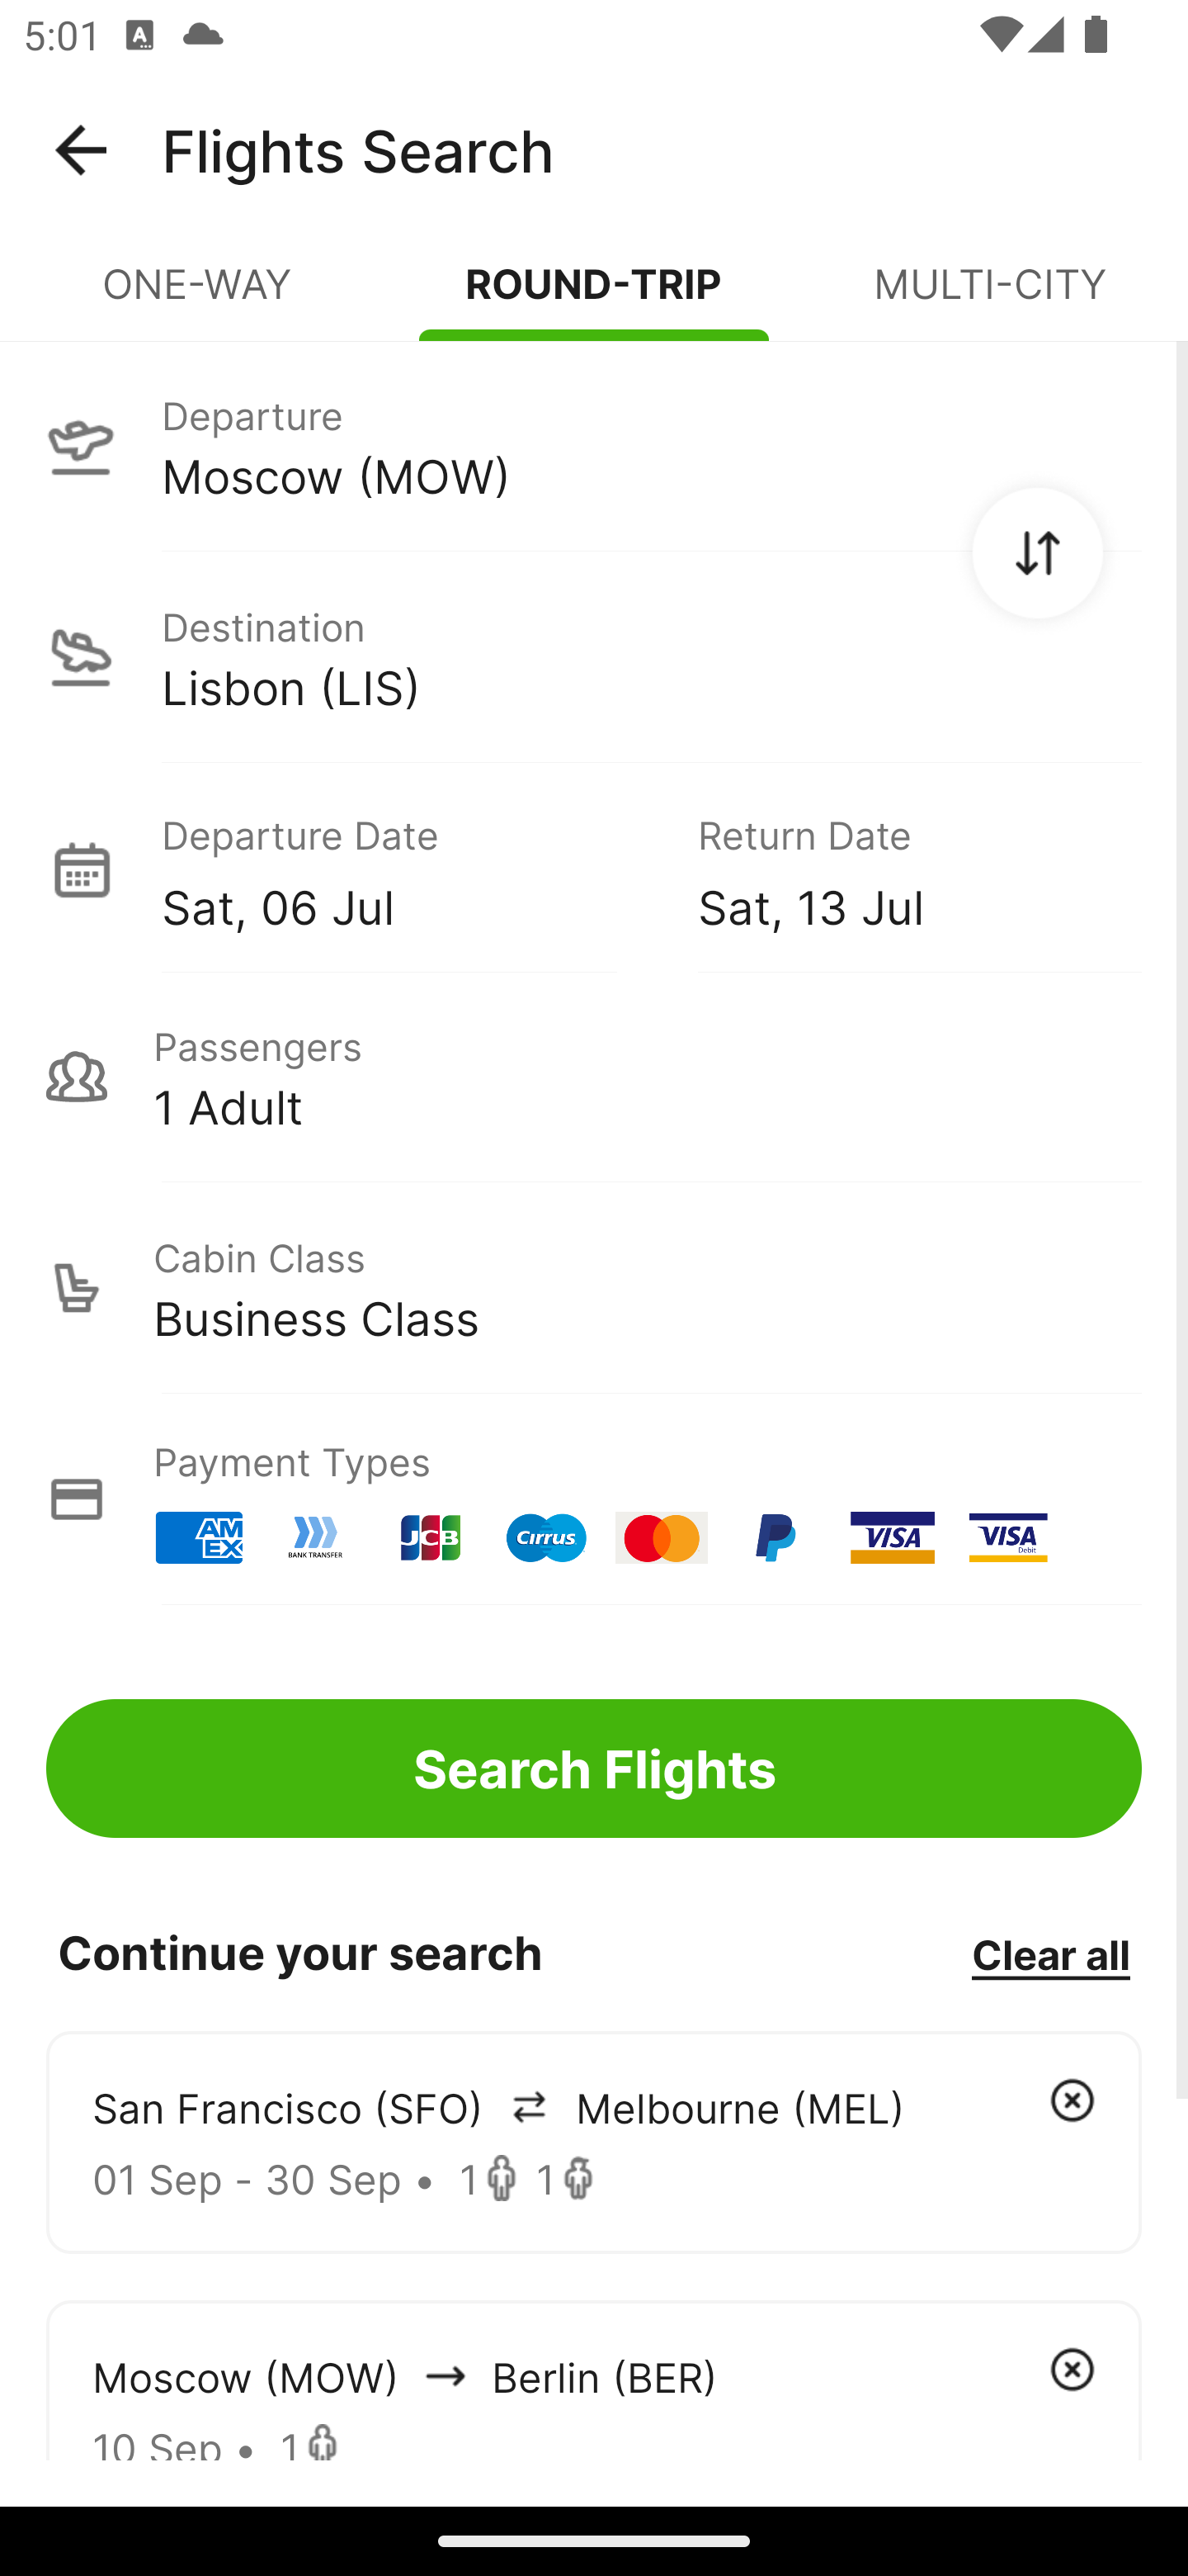 Image resolution: width=1188 pixels, height=2576 pixels. Describe the element at coordinates (594, 1288) in the screenshot. I see `Cabin Class Business Class` at that location.